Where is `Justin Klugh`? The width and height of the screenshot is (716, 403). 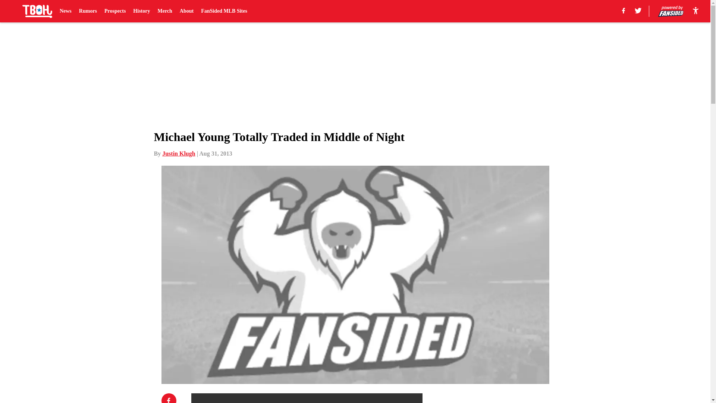
Justin Klugh is located at coordinates (178, 153).